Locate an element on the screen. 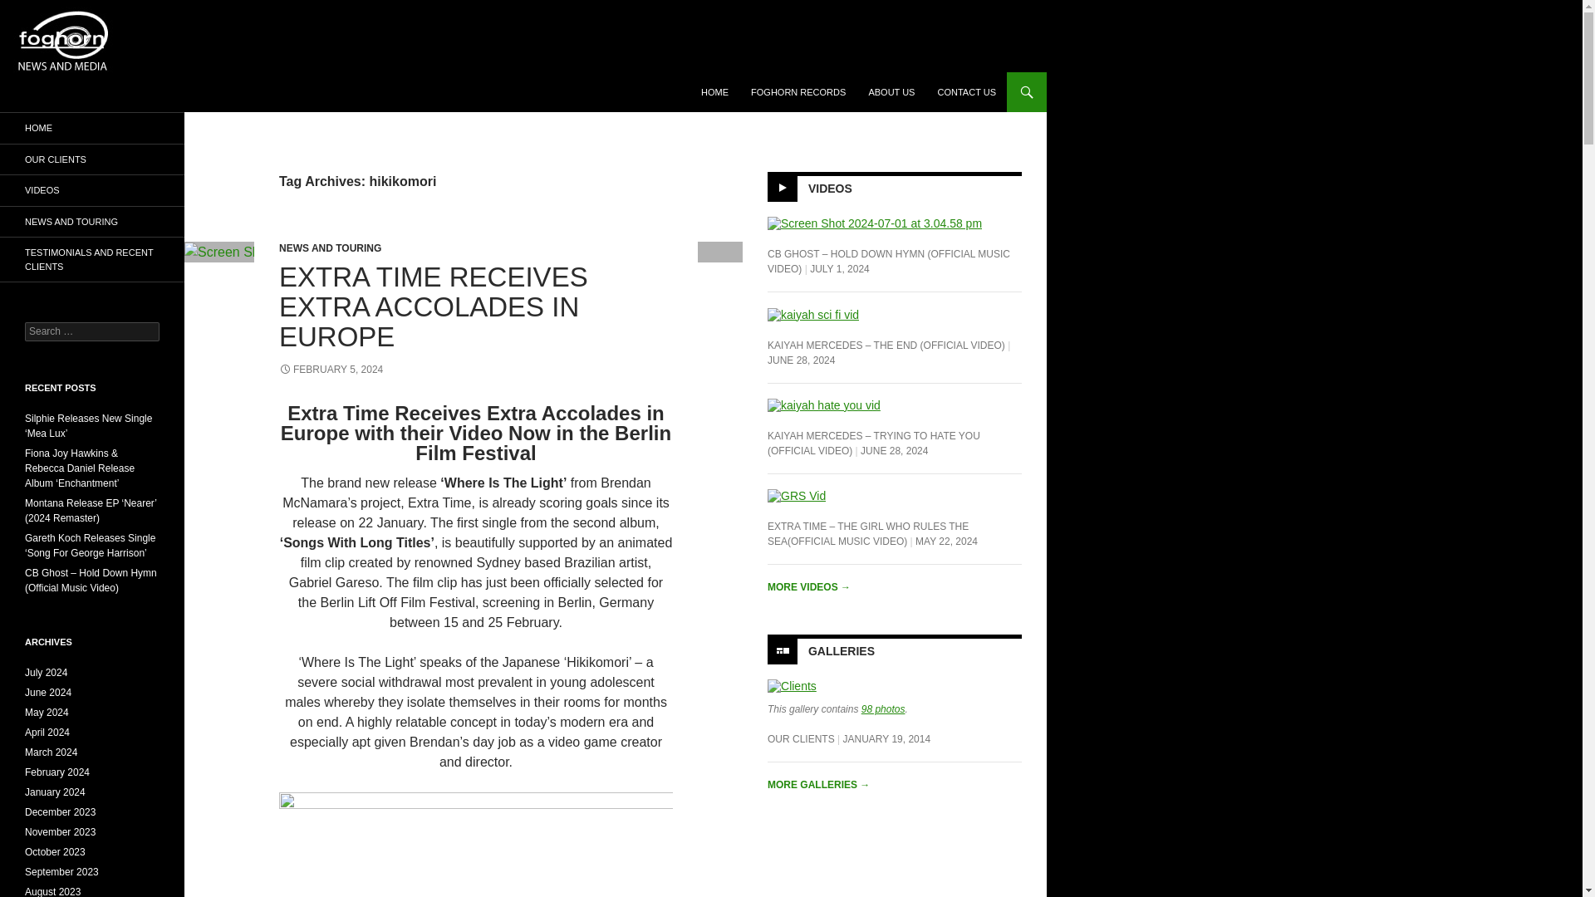 The width and height of the screenshot is (1595, 897). HOME is located at coordinates (714, 92).